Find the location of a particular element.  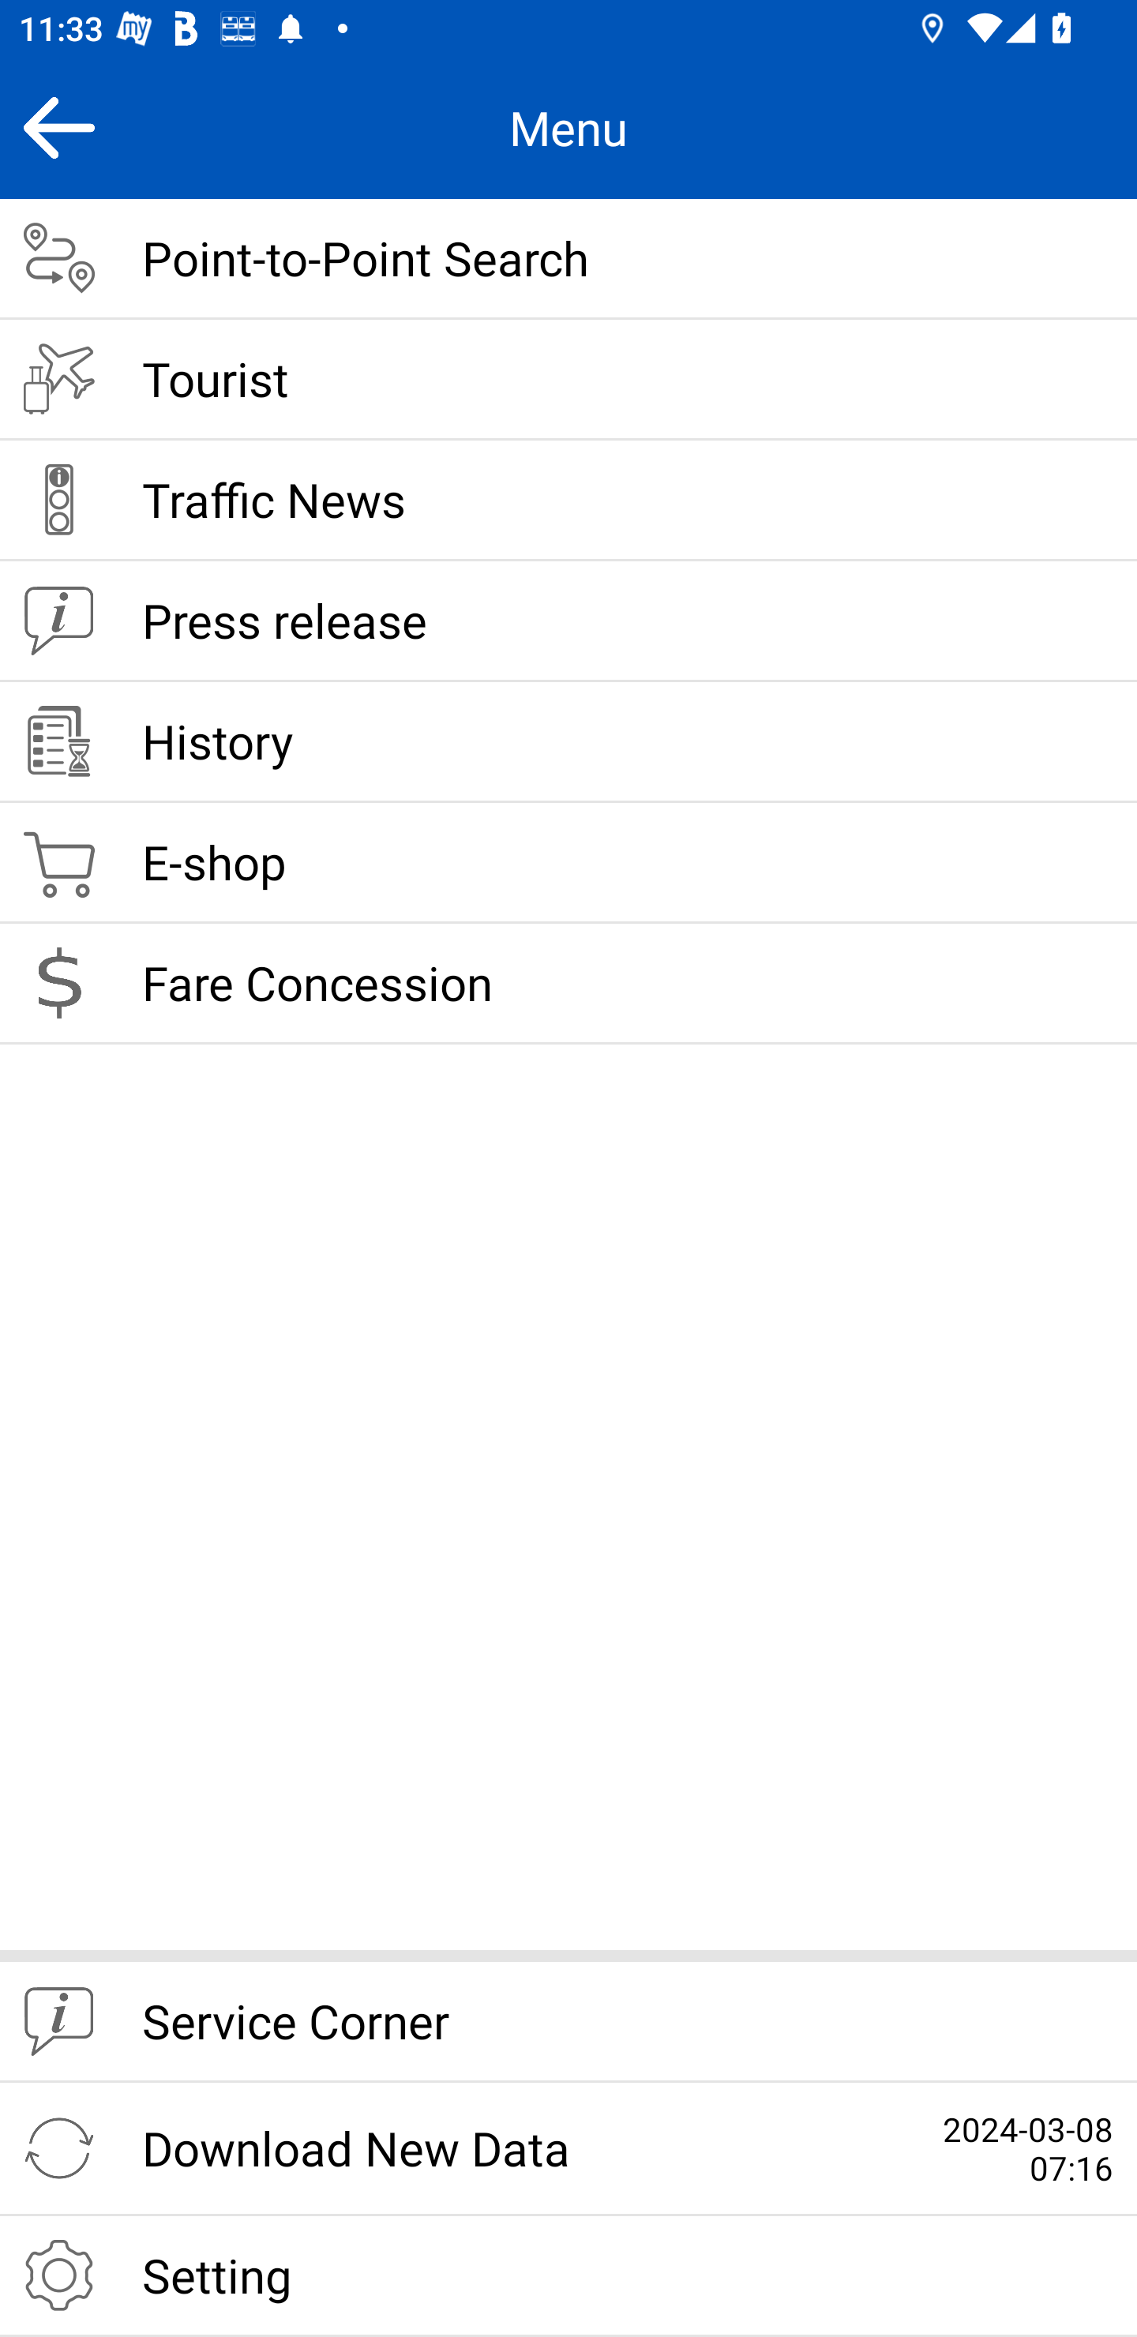

Setting is located at coordinates (568, 2276).